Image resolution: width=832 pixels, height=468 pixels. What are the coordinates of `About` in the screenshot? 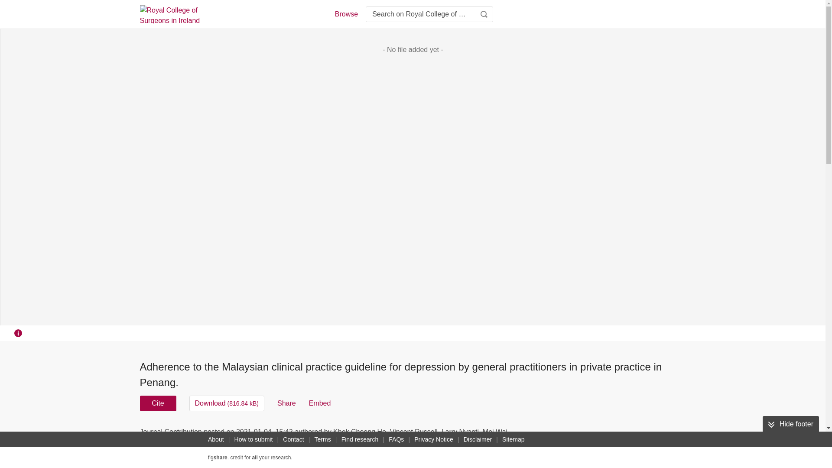 It's located at (216, 439).